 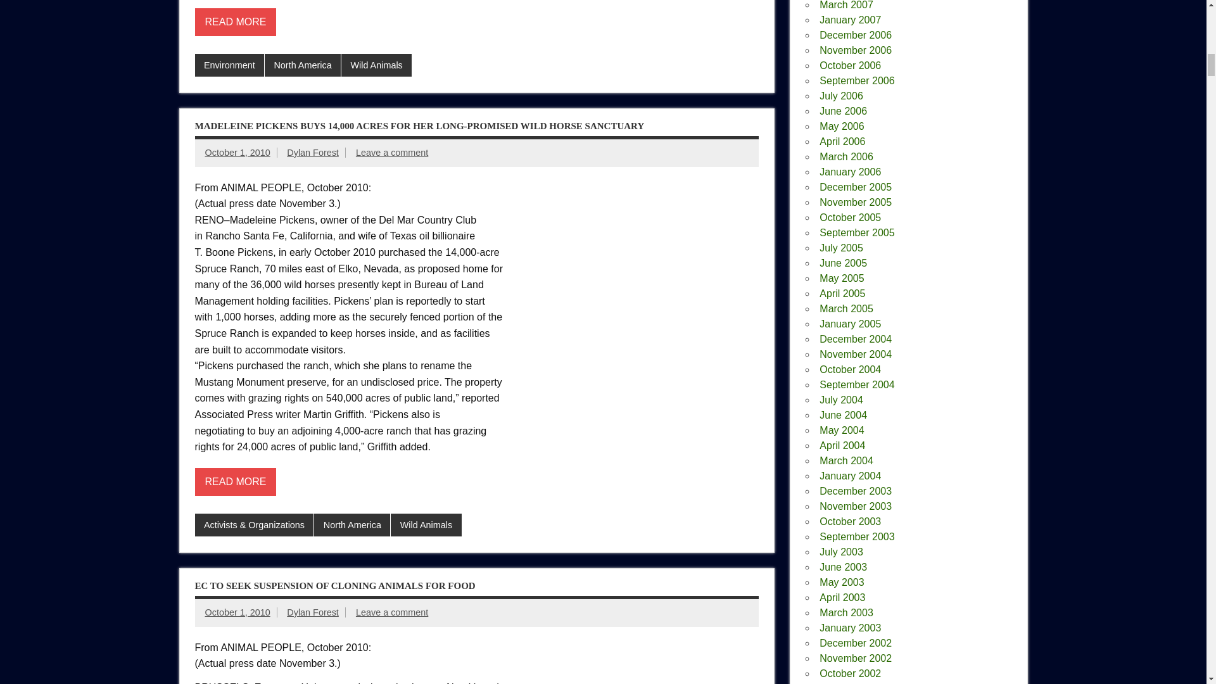 What do you see at coordinates (391, 153) in the screenshot?
I see `Leave a comment` at bounding box center [391, 153].